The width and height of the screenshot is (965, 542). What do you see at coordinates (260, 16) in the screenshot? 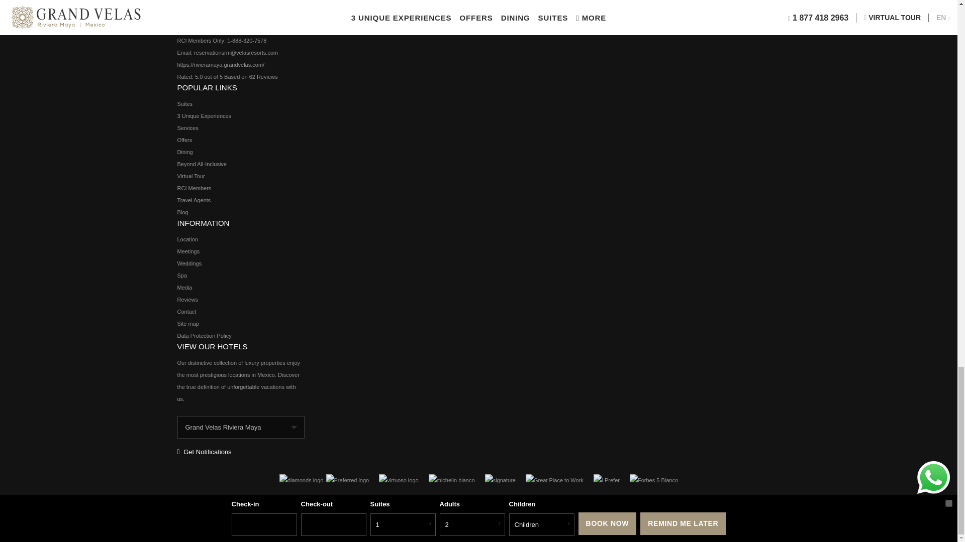
I see `1-877-418-2963` at bounding box center [260, 16].